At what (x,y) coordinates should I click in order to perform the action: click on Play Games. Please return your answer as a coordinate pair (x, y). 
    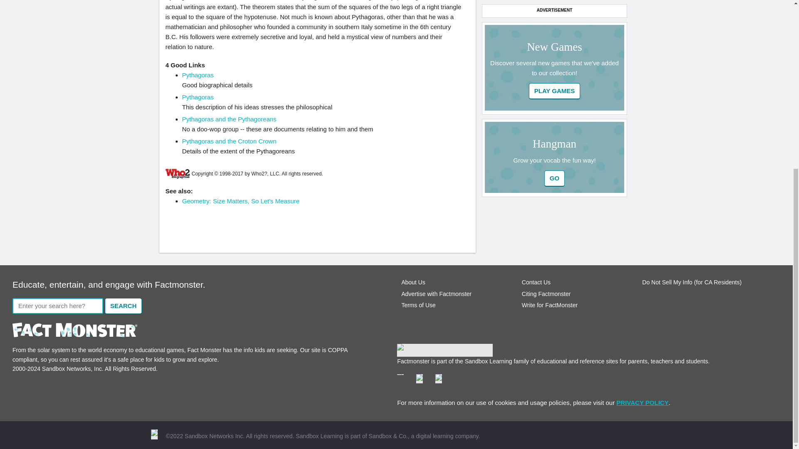
    Looking at the image, I should click on (555, 91).